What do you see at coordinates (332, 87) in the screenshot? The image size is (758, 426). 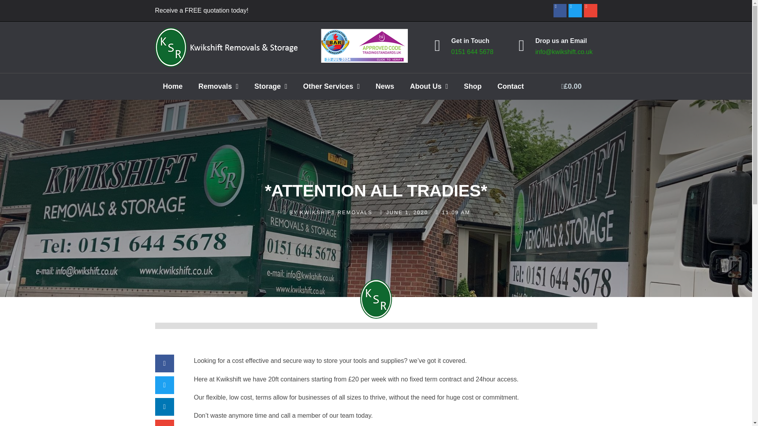 I see `Other Services` at bounding box center [332, 87].